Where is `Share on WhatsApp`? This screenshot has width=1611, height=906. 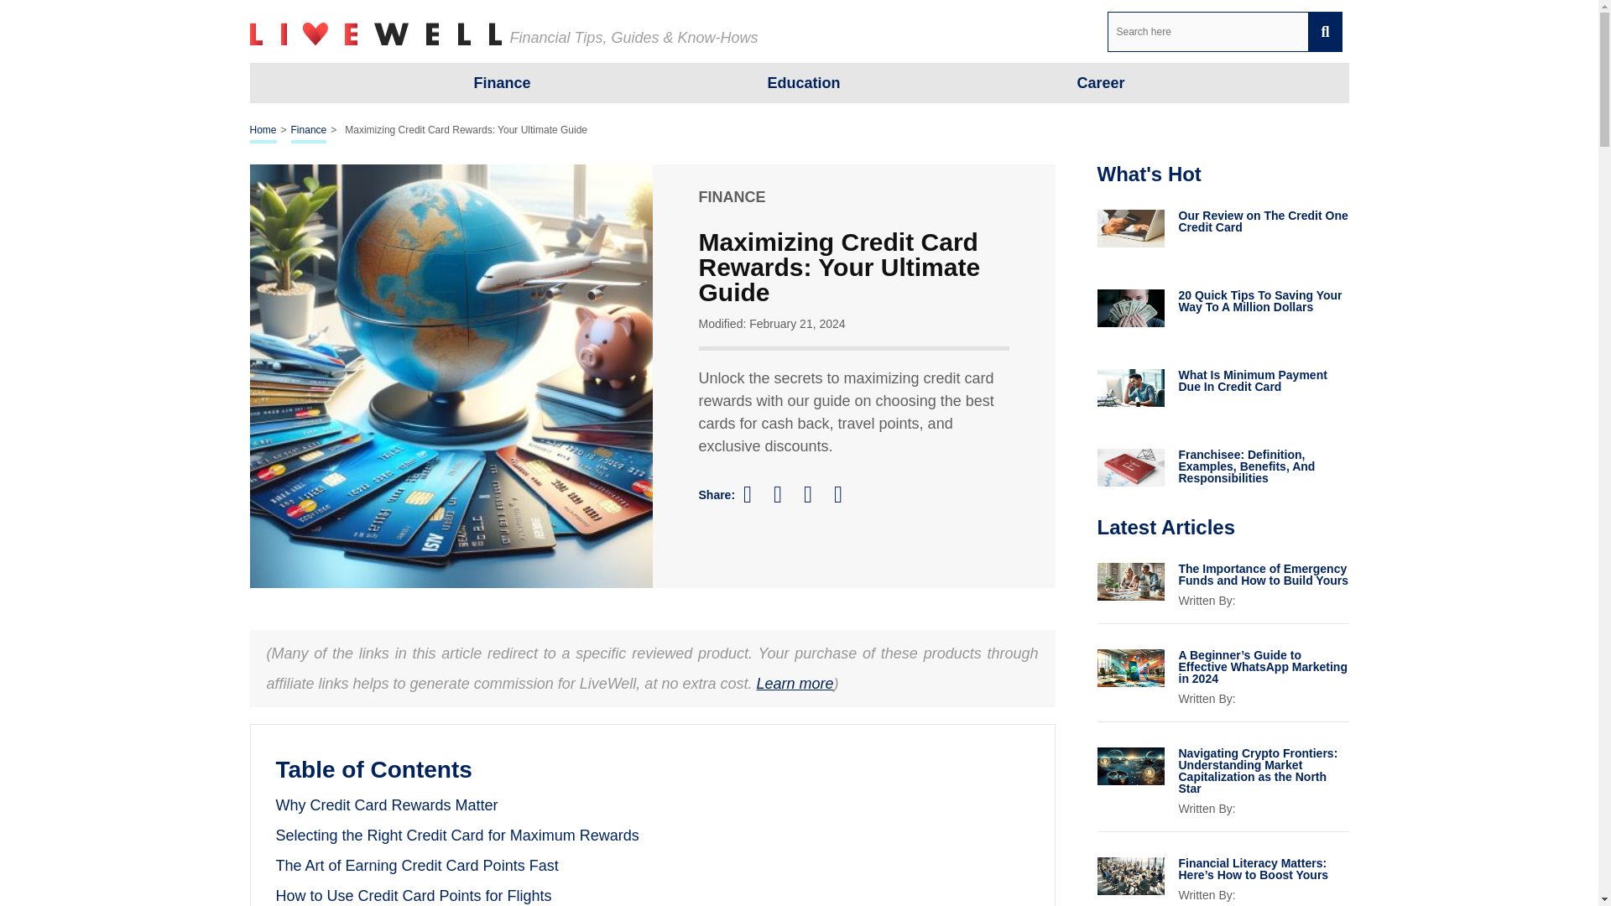
Share on WhatsApp is located at coordinates (846, 493).